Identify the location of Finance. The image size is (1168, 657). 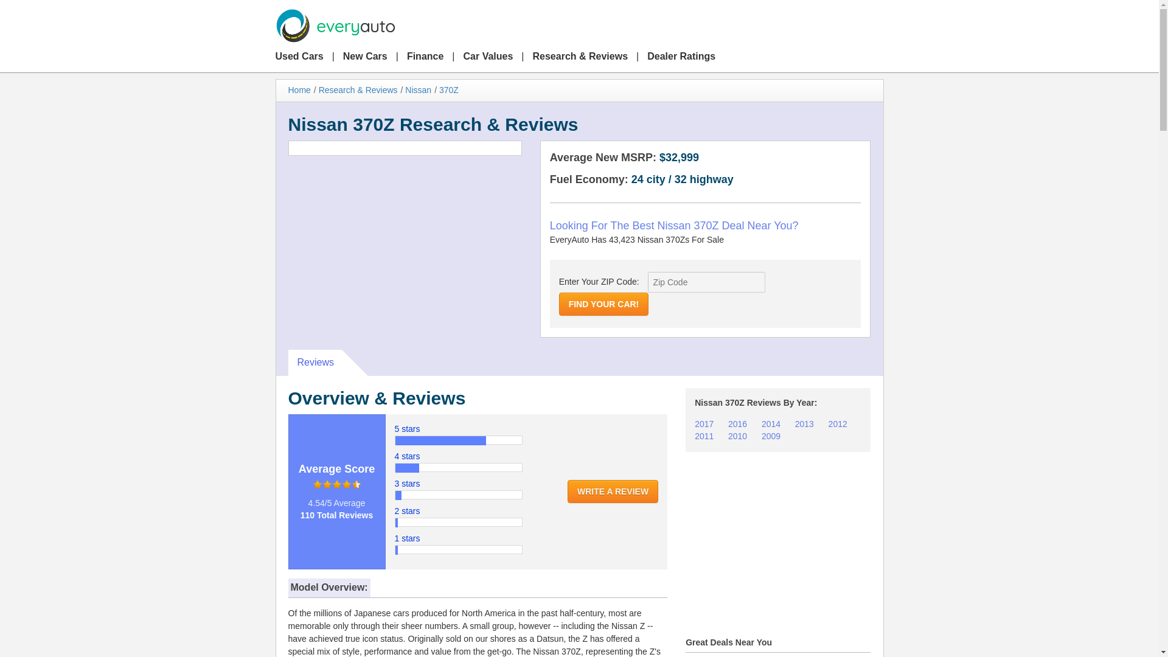
(425, 57).